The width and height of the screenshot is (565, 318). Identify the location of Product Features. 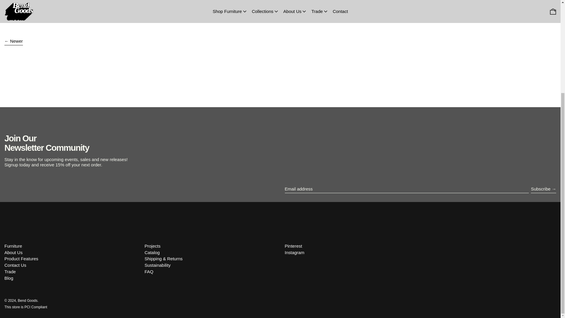
(21, 259).